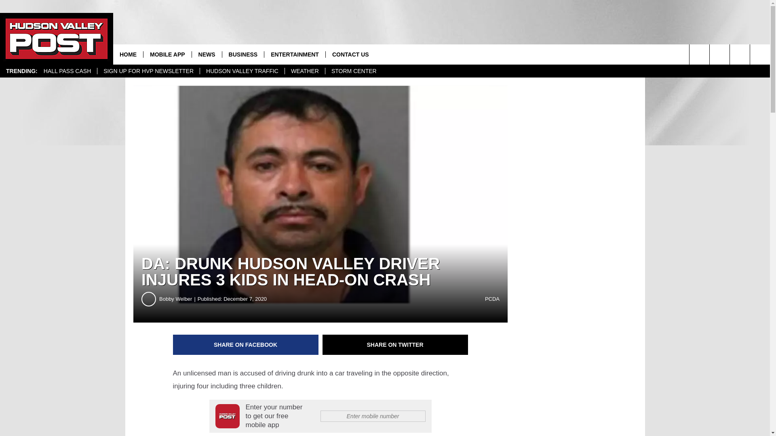  Describe the element at coordinates (243, 54) in the screenshot. I see `BUSINESS` at that location.